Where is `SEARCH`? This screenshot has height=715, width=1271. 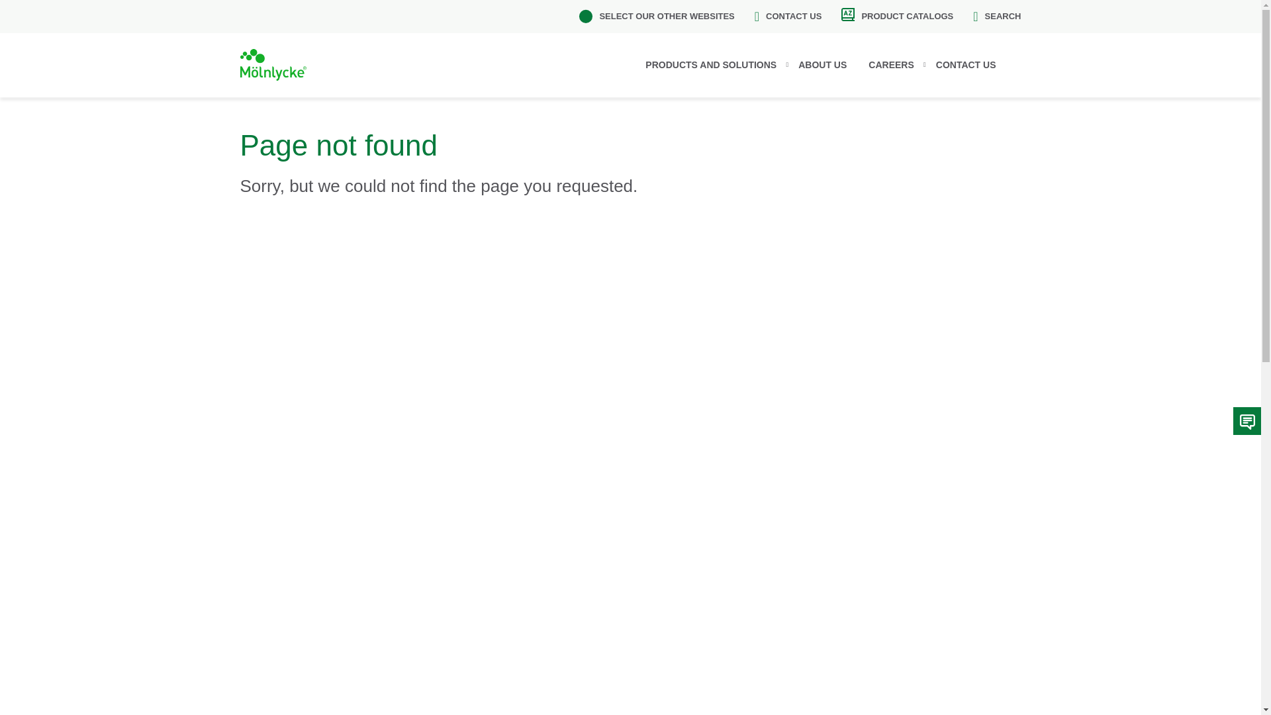
SEARCH is located at coordinates (997, 16).